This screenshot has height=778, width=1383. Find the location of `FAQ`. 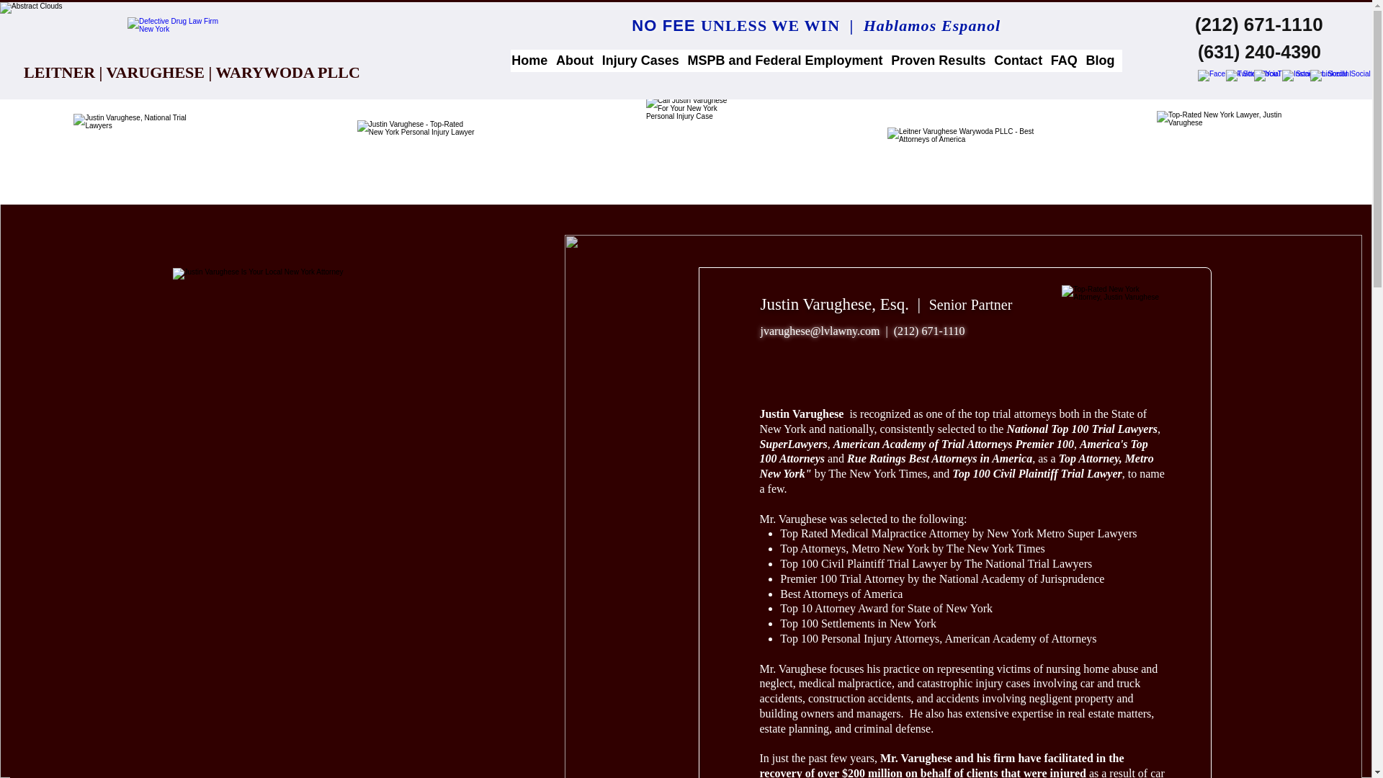

FAQ is located at coordinates (1068, 61).